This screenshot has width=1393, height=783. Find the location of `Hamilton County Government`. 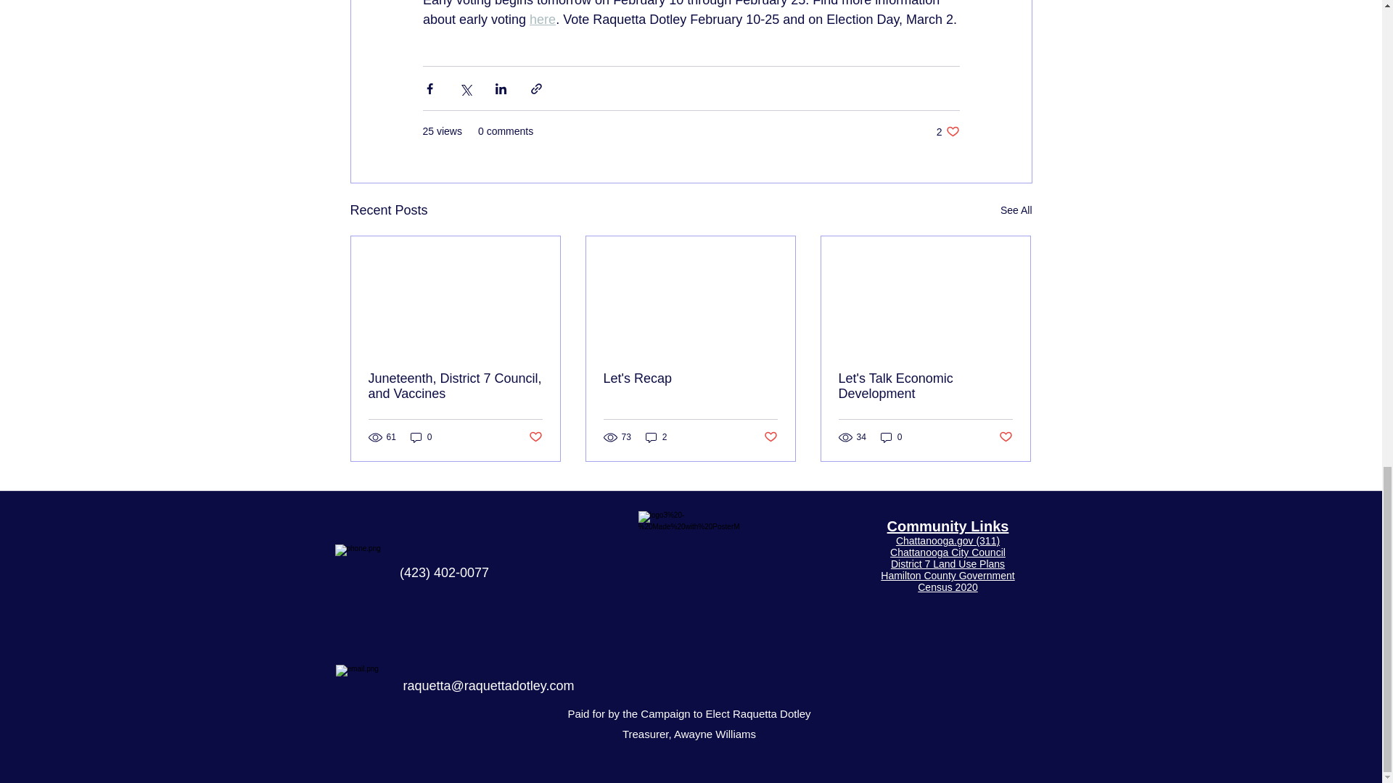

Hamilton County Government is located at coordinates (948, 552).